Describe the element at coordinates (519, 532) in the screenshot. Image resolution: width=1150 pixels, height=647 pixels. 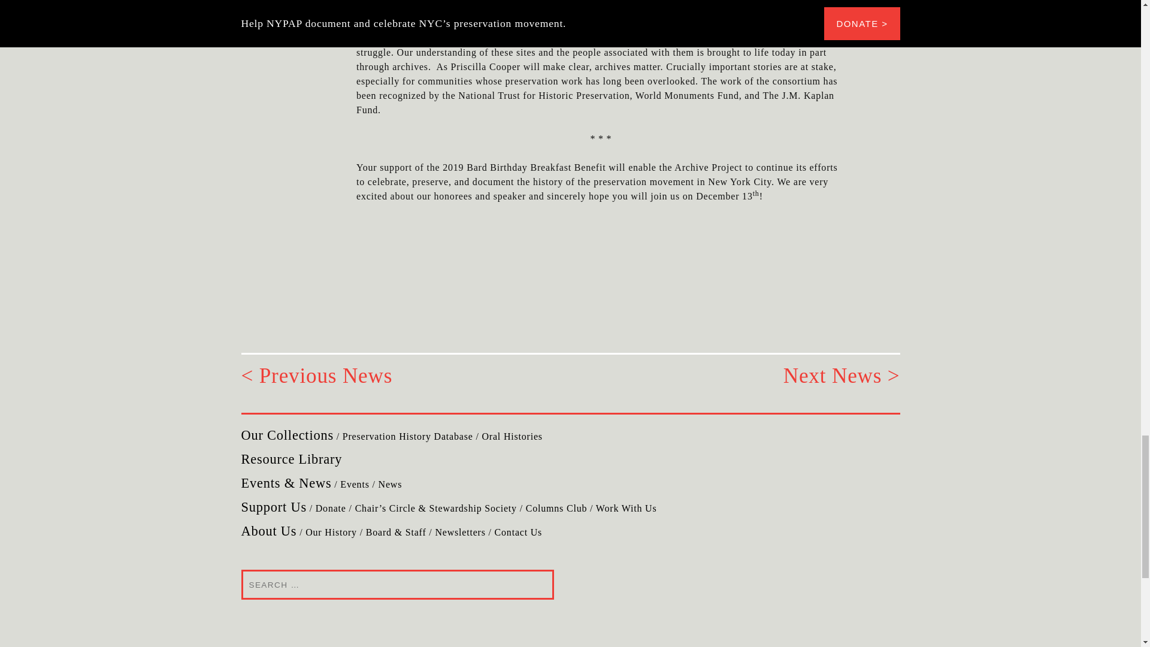
I see `Contact Us` at that location.